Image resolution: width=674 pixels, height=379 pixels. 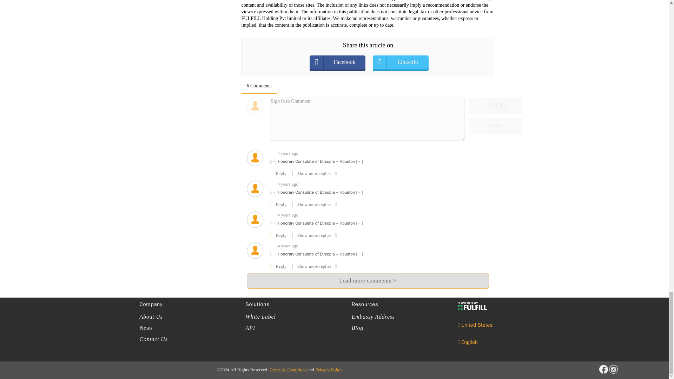 What do you see at coordinates (344, 62) in the screenshot?
I see `Facebook` at bounding box center [344, 62].